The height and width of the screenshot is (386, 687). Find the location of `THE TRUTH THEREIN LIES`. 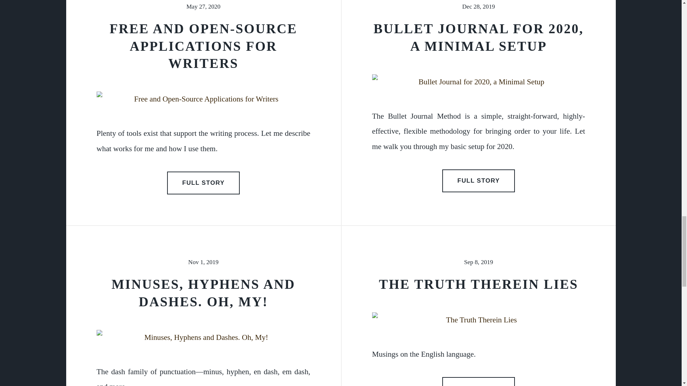

THE TRUTH THEREIN LIES is located at coordinates (479, 284).